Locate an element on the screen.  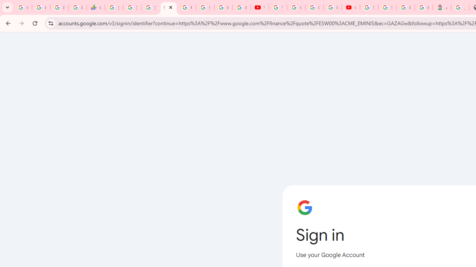
YouTube is located at coordinates (260, 7).